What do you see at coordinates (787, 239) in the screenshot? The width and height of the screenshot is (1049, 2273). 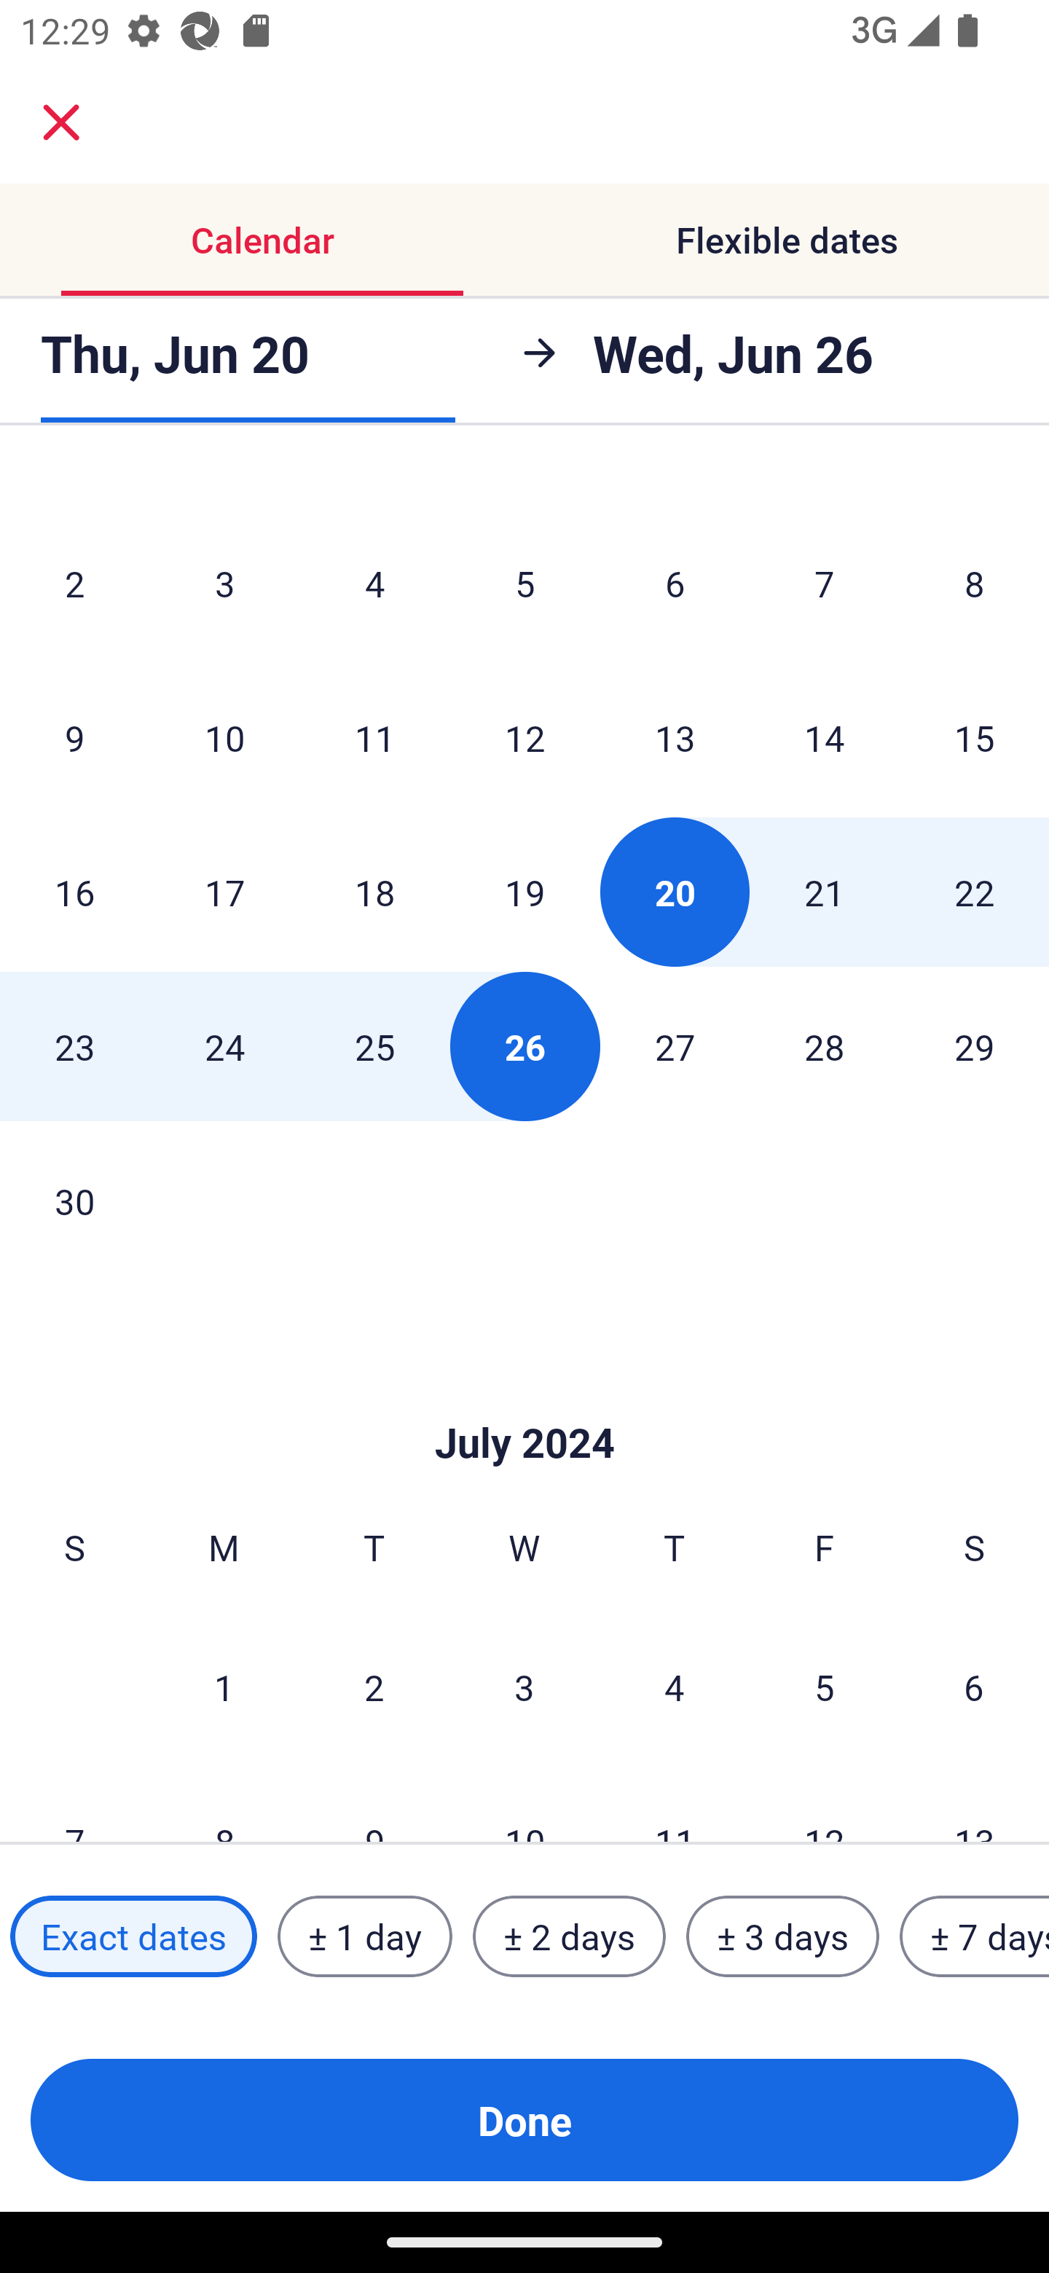 I see `Flexible dates` at bounding box center [787, 239].